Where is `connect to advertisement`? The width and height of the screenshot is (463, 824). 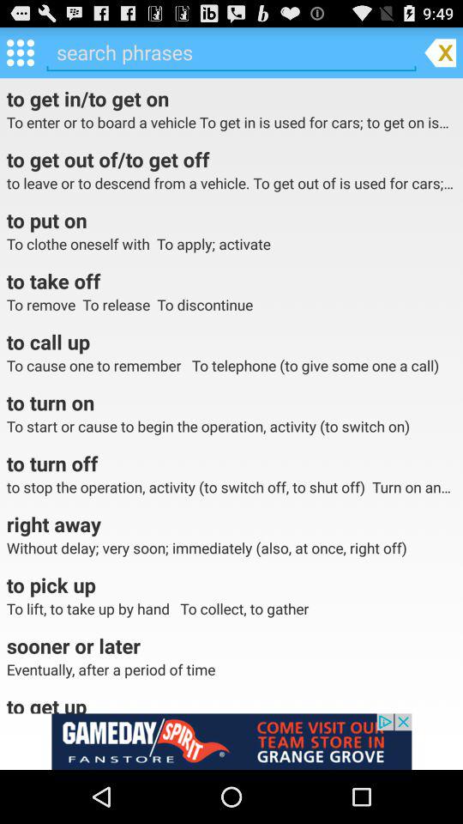
connect to advertisement is located at coordinates (231, 742).